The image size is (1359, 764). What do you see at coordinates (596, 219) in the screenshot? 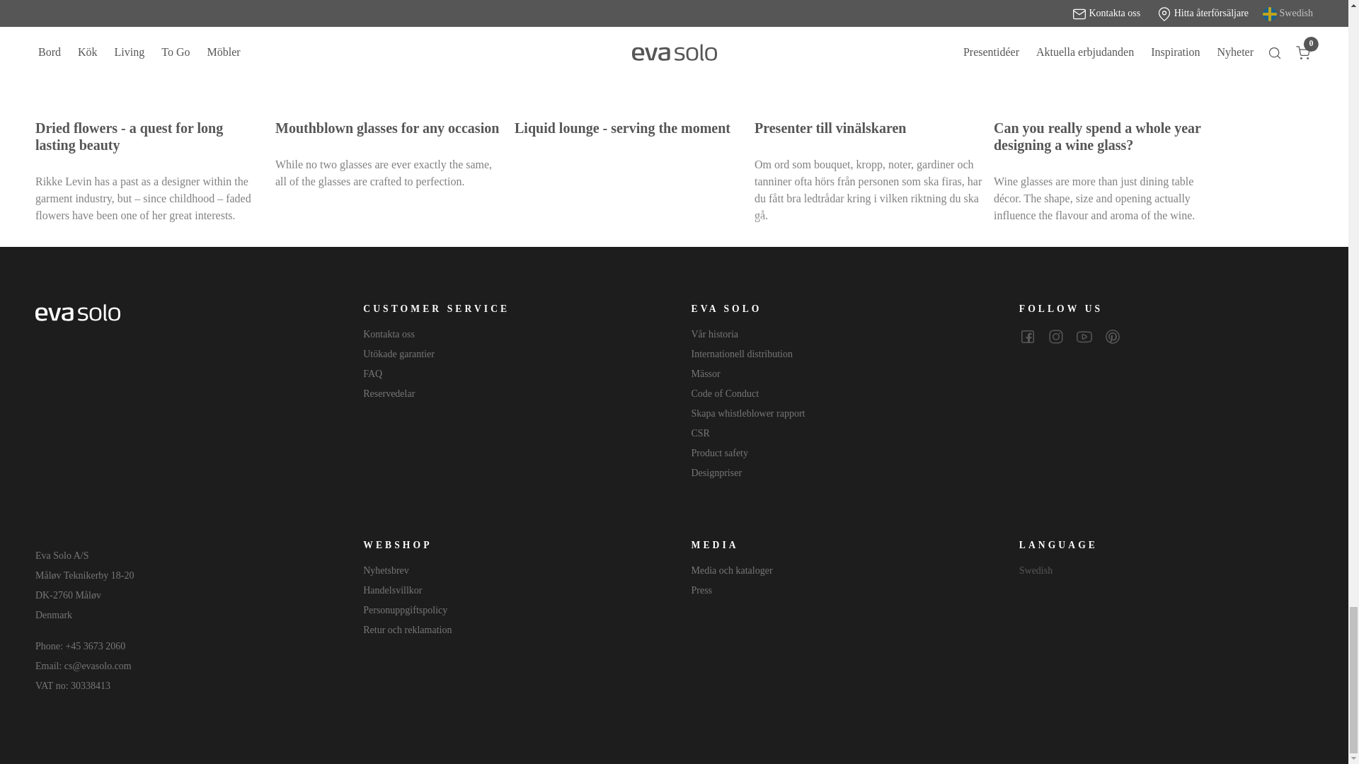
I see `Go to slide 3` at bounding box center [596, 219].